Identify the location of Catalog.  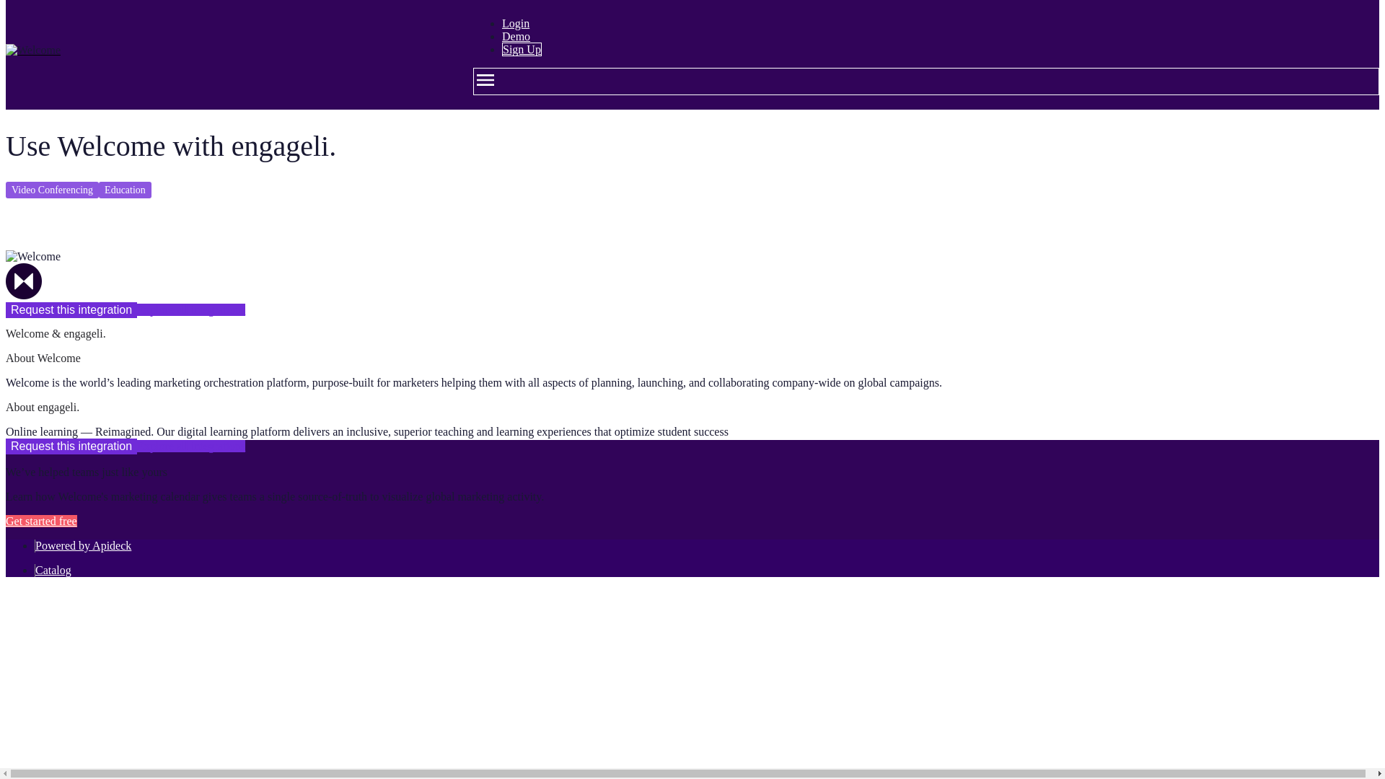
(53, 570).